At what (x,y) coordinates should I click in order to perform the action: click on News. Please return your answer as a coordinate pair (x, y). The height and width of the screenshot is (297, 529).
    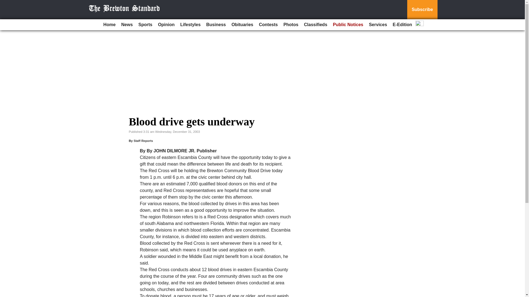
    Looking at the image, I should click on (127, 25).